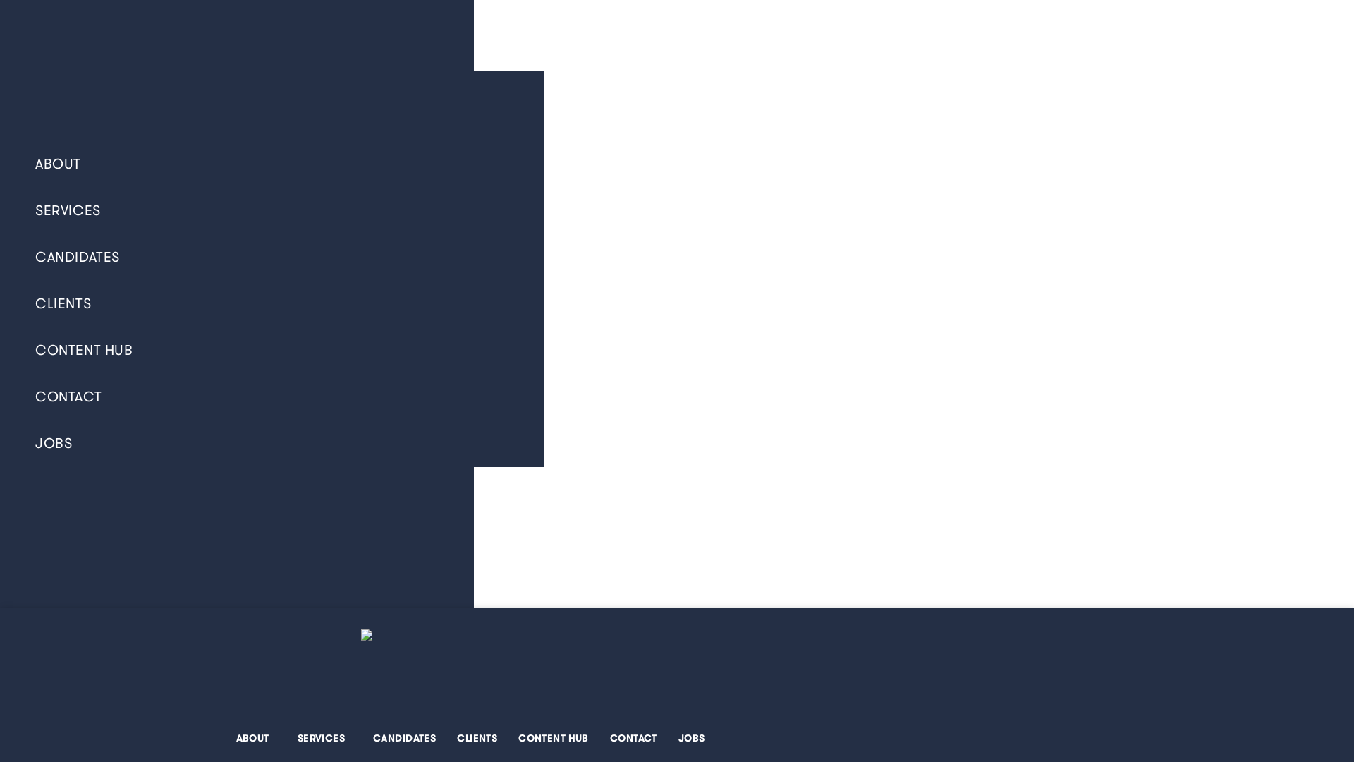 The image size is (1354, 762). Describe the element at coordinates (272, 211) in the screenshot. I see `SERVICES` at that location.